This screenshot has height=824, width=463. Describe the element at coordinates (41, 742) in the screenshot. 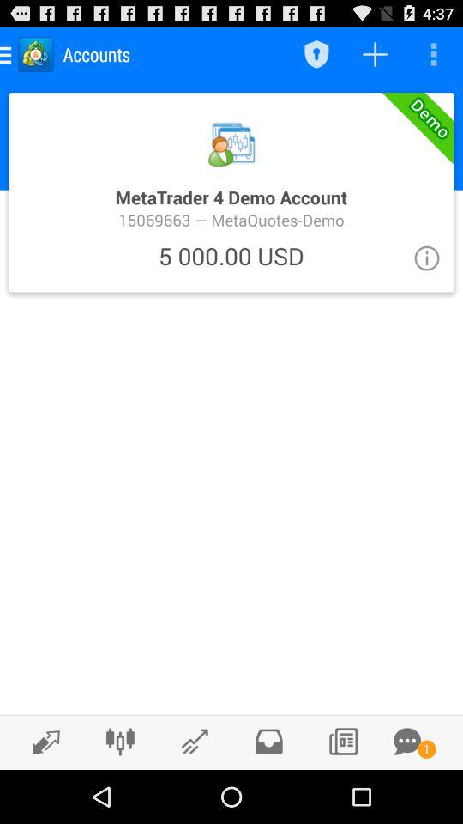

I see `new trades` at that location.